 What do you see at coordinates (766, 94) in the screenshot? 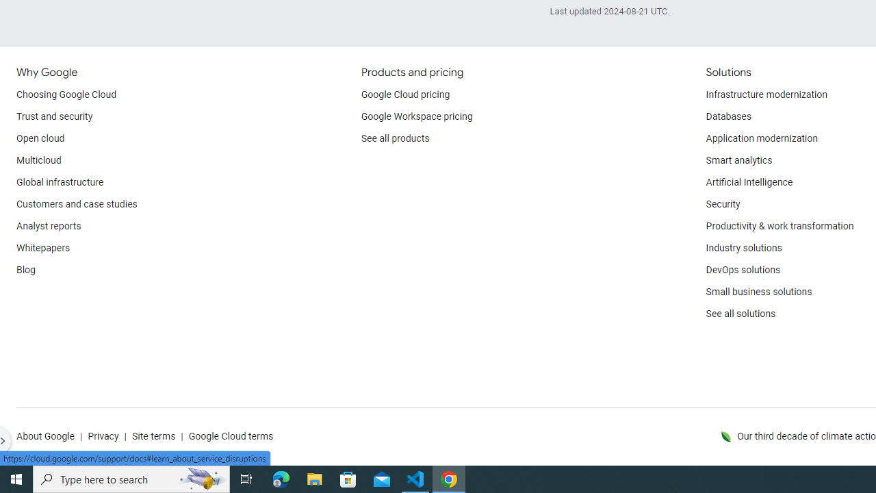
I see `Infrastructure modernization` at bounding box center [766, 94].